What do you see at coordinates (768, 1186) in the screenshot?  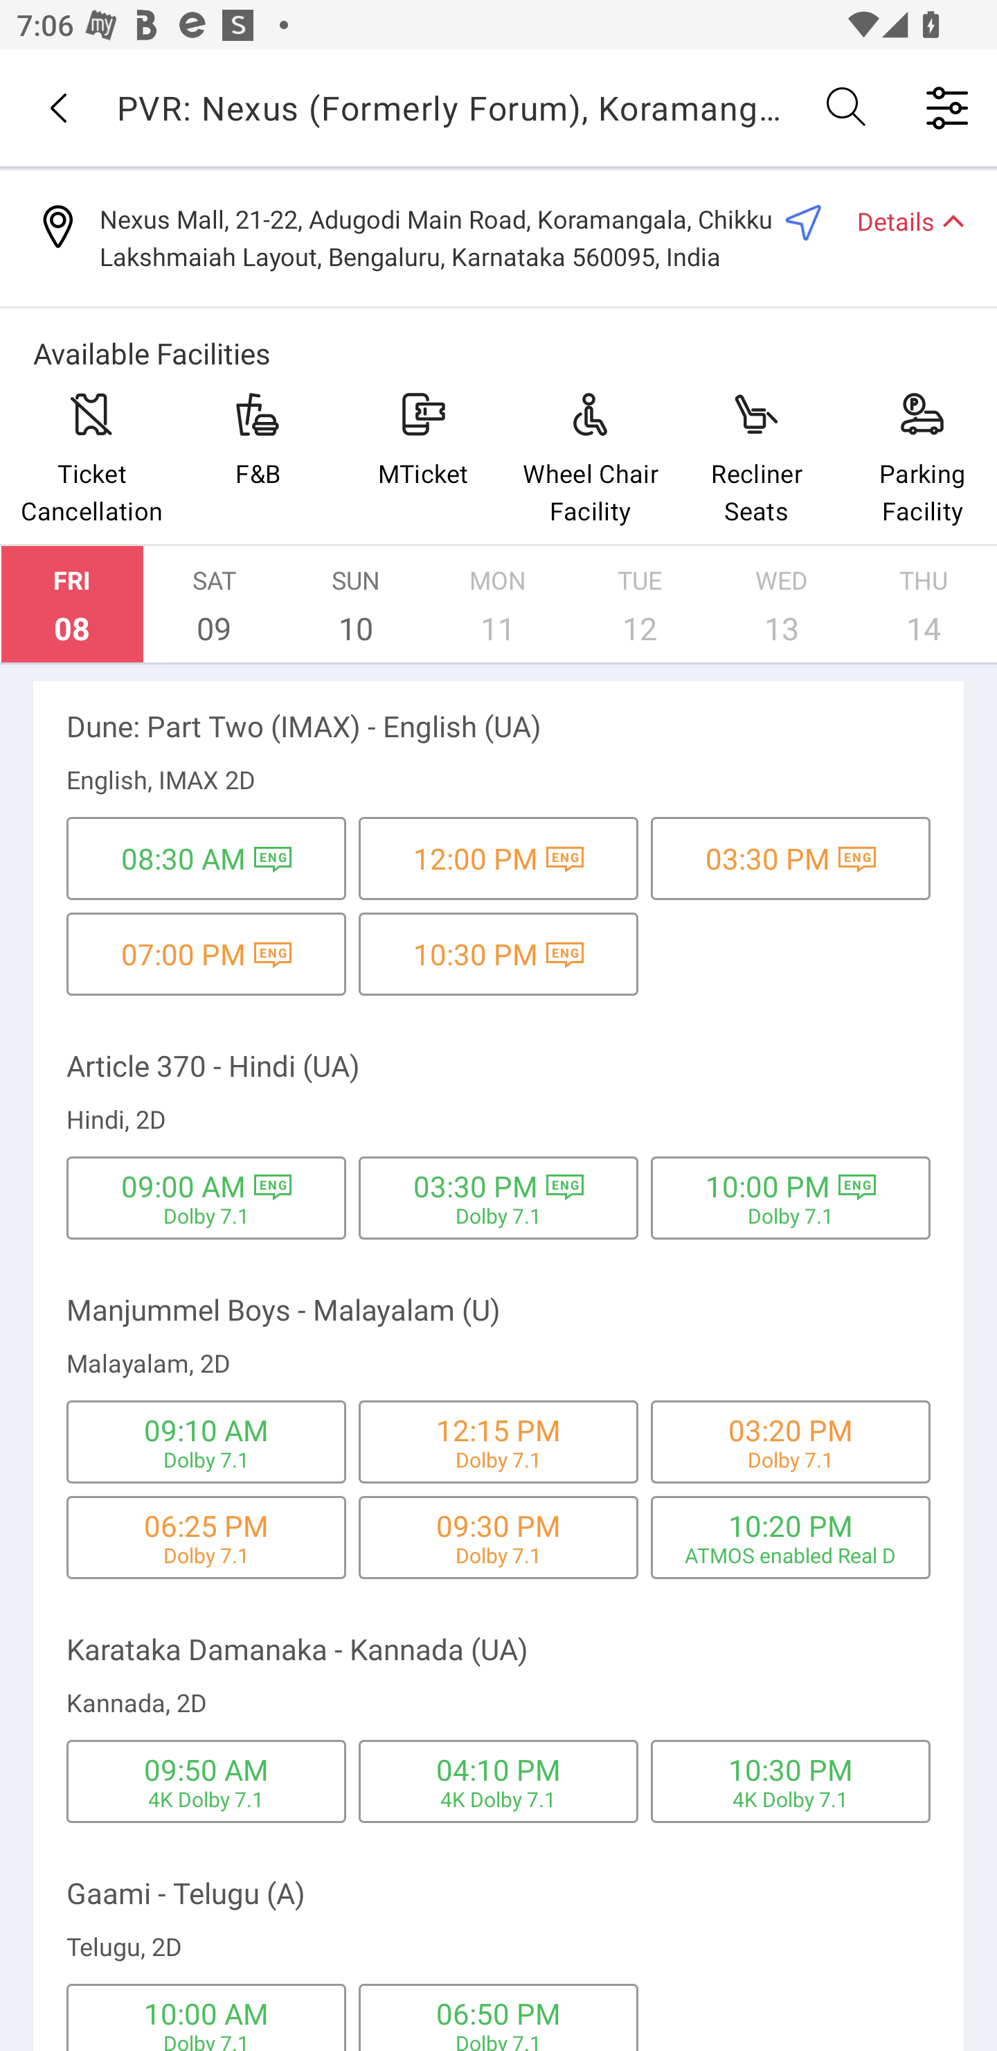 I see `10:00 PM` at bounding box center [768, 1186].